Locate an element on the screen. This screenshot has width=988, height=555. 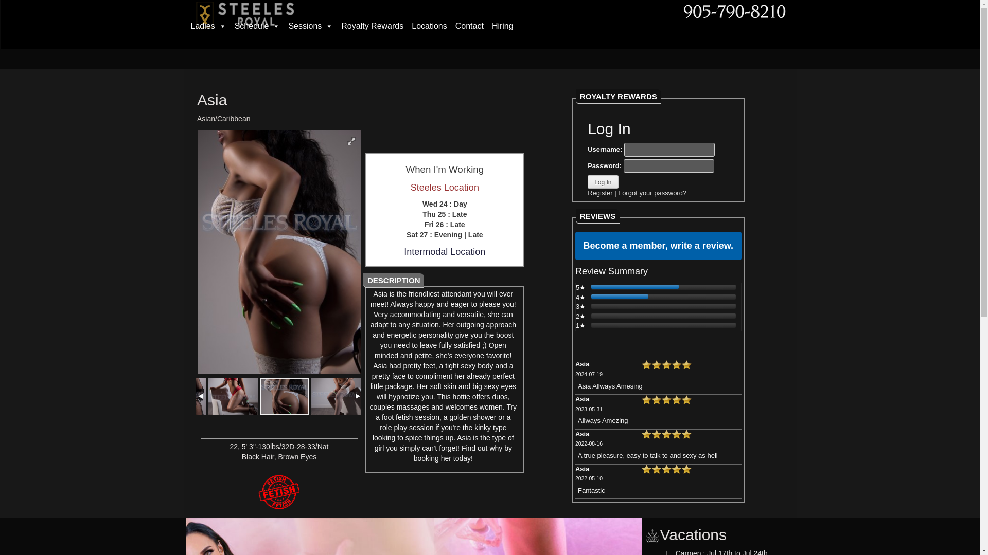
Skip to content is located at coordinates (228, 32).